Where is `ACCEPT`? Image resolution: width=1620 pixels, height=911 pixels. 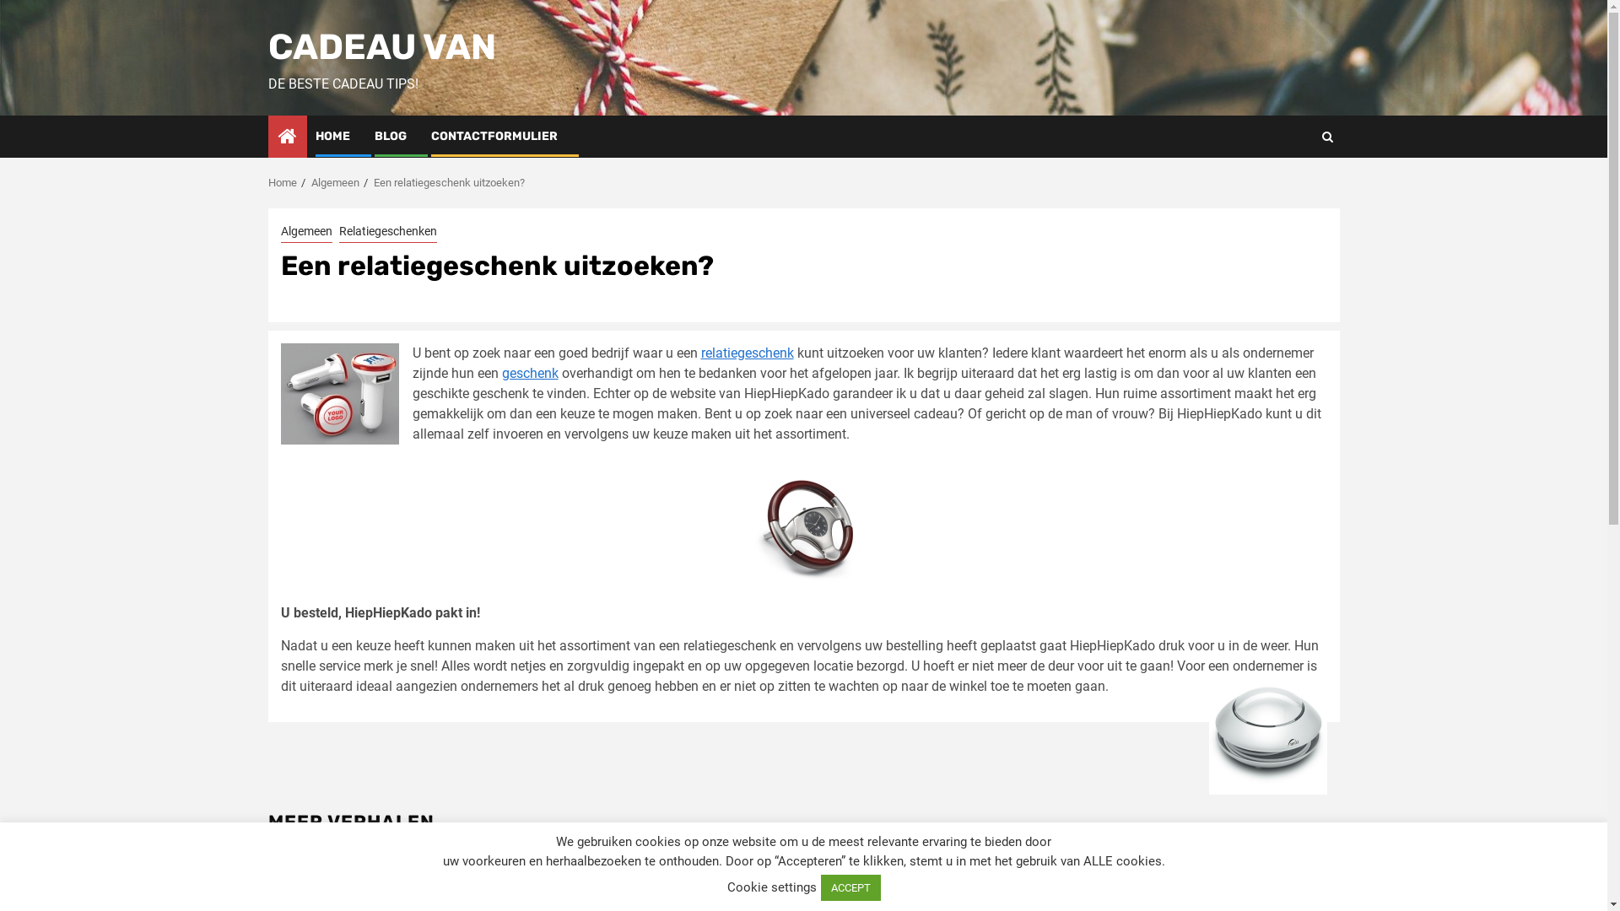 ACCEPT is located at coordinates (850, 887).